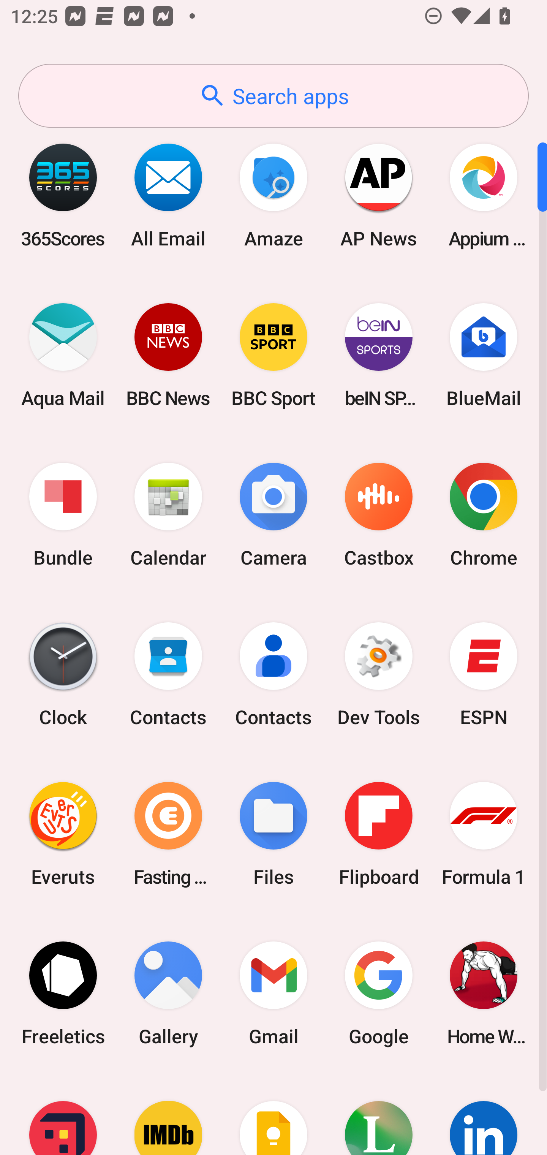 The height and width of the screenshot is (1155, 547). What do you see at coordinates (63, 195) in the screenshot?
I see `365Scores` at bounding box center [63, 195].